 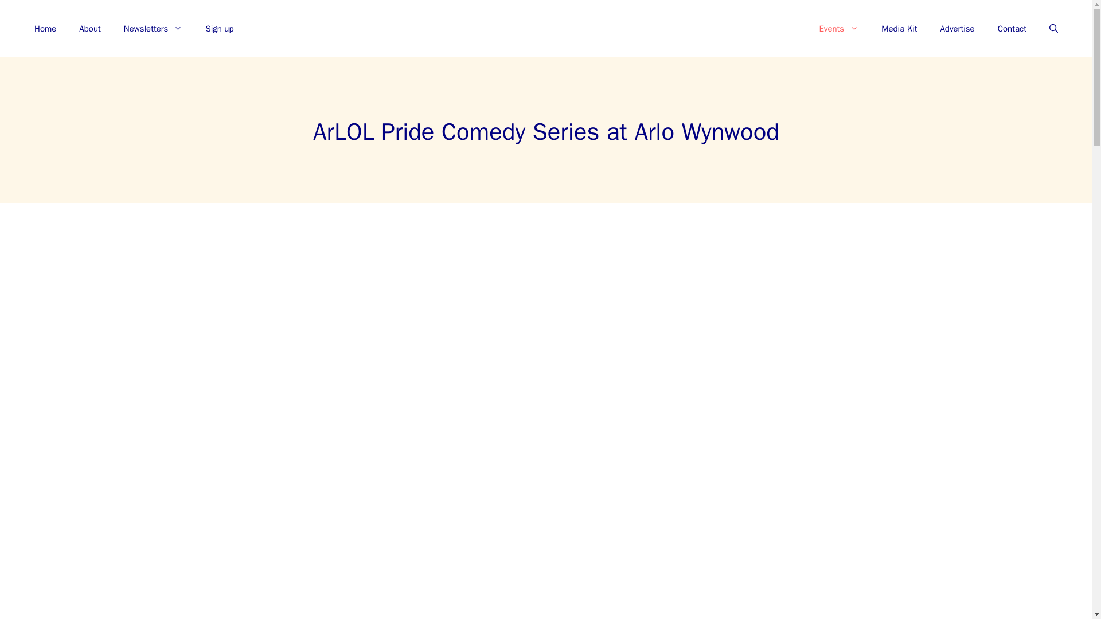 What do you see at coordinates (526, 29) in the screenshot?
I see `Menu Item Separator` at bounding box center [526, 29].